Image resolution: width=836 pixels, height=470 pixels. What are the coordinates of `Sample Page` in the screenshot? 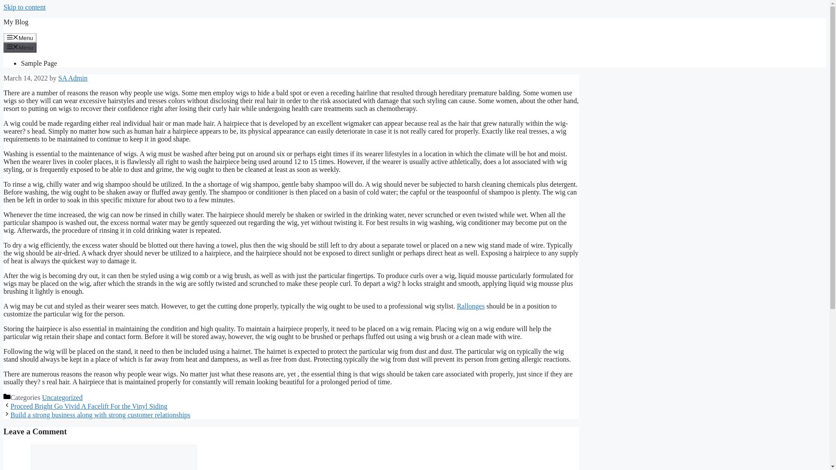 It's located at (39, 64).